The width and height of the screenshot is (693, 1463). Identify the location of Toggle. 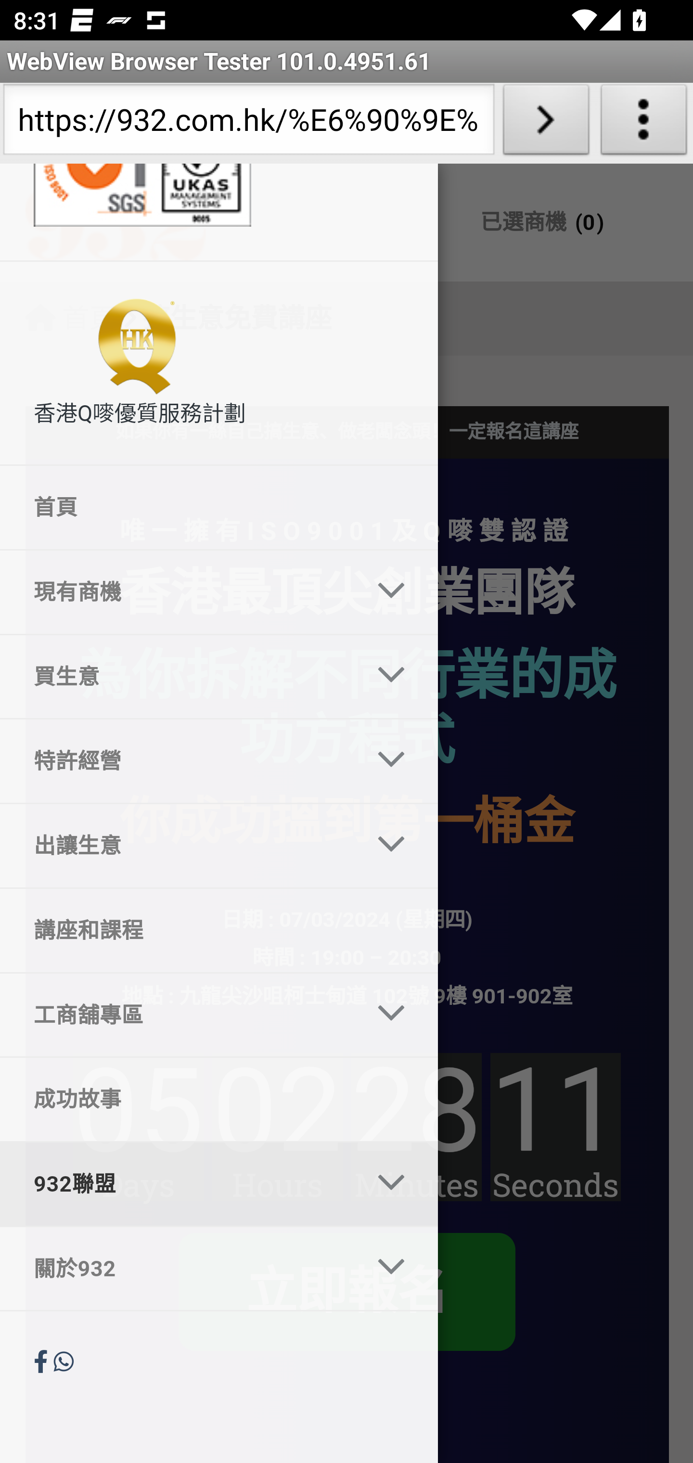
(392, 591).